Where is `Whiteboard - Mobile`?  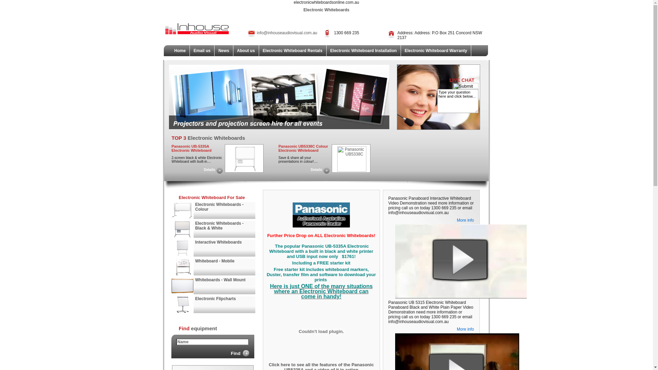 Whiteboard - Mobile is located at coordinates (215, 261).